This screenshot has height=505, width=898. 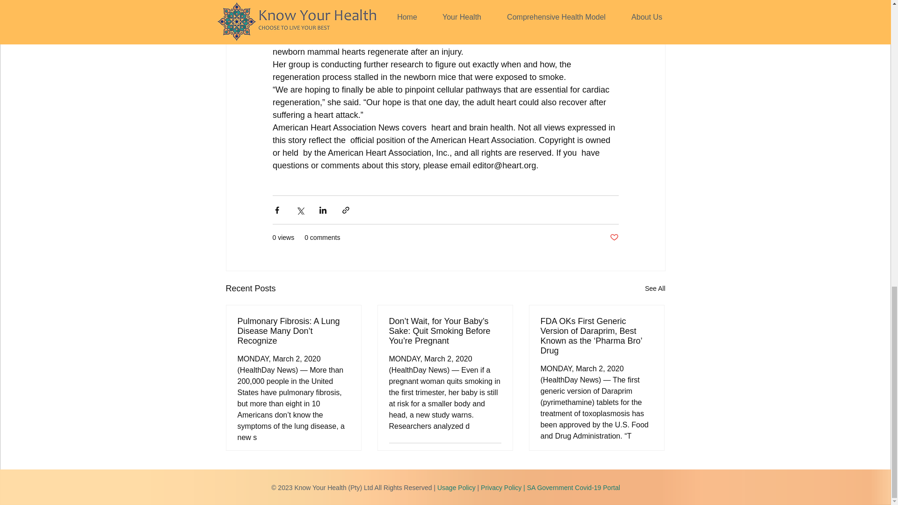 I want to click on Post not marked as liked, so click(x=497, y=454).